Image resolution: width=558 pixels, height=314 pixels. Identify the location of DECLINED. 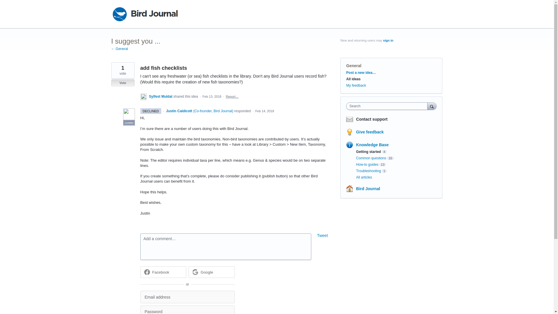
(151, 111).